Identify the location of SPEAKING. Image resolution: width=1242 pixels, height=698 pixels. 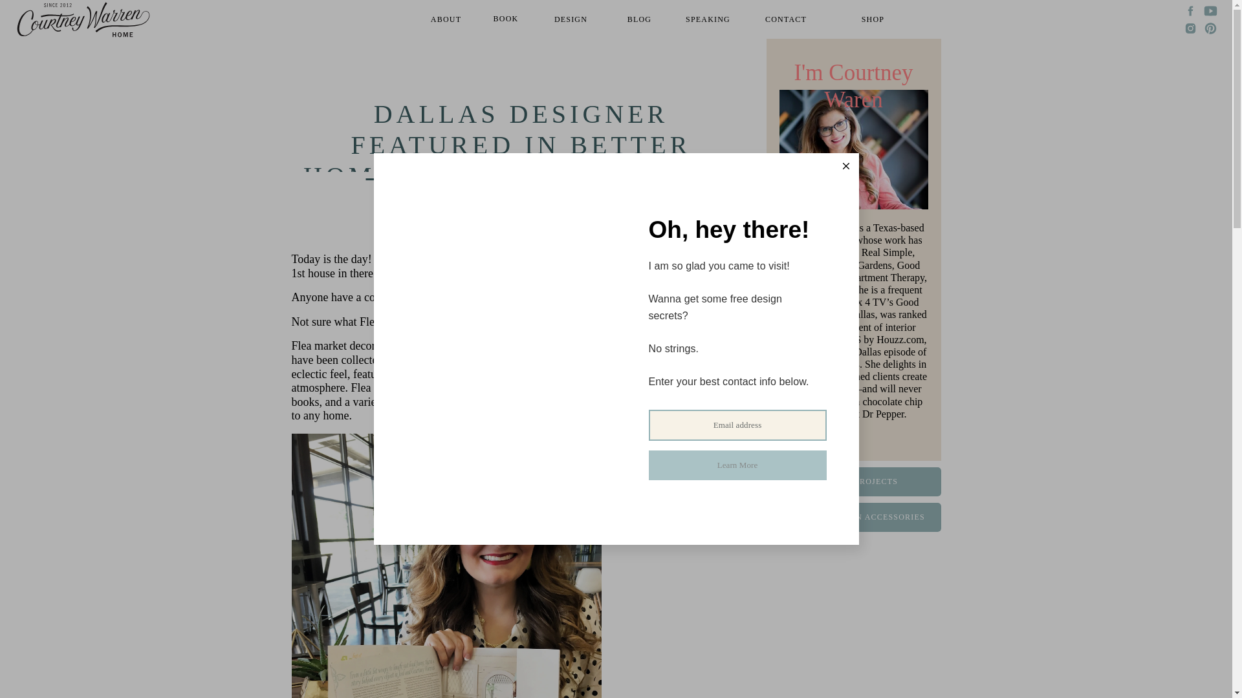
(708, 19).